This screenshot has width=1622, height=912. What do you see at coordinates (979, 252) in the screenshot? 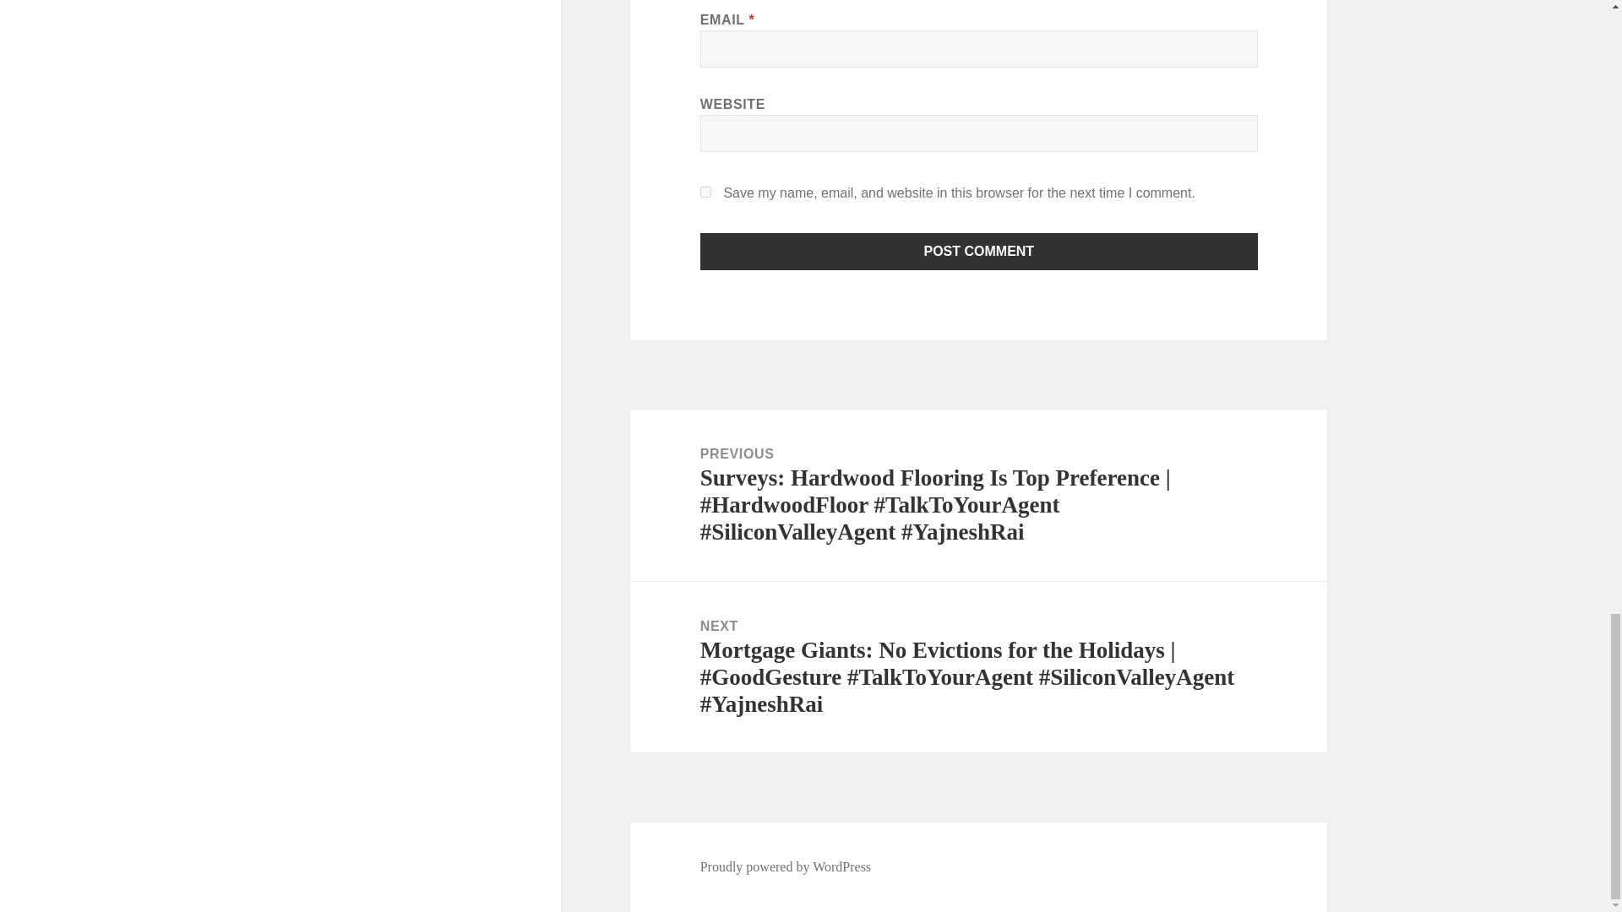
I see `Post Comment` at bounding box center [979, 252].